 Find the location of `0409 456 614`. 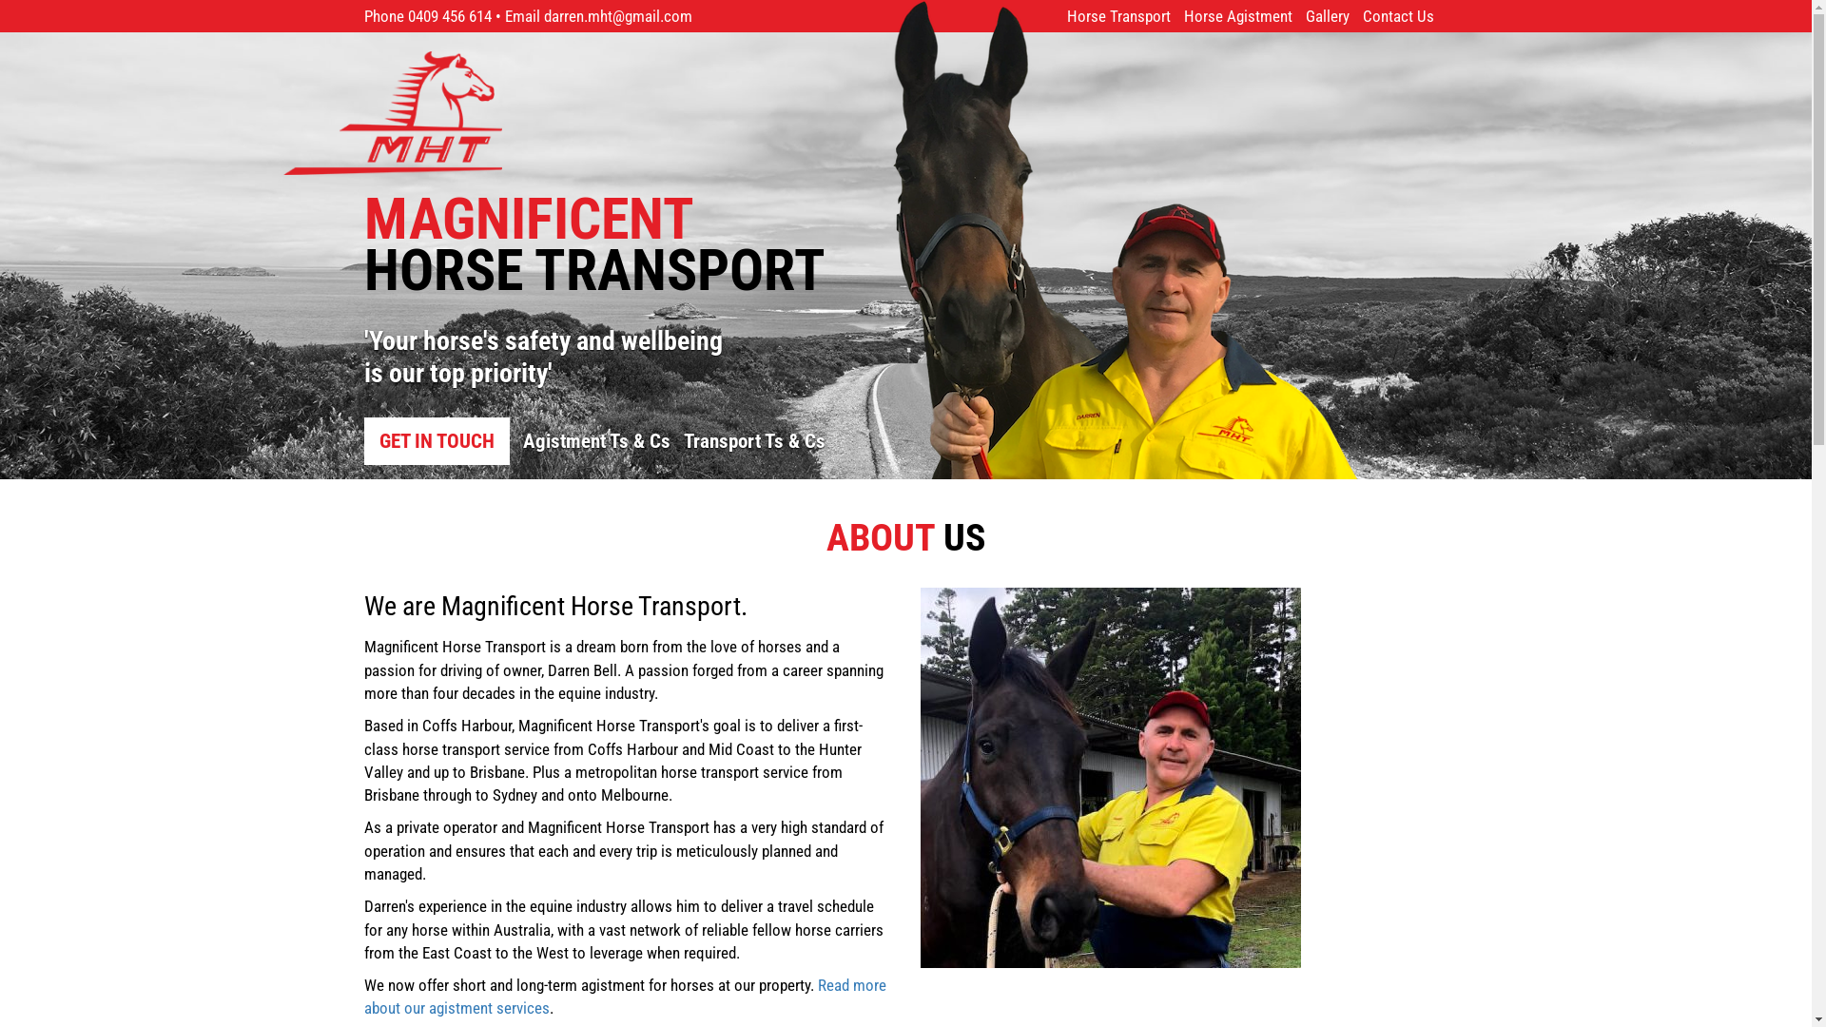

0409 456 614 is located at coordinates (449, 16).